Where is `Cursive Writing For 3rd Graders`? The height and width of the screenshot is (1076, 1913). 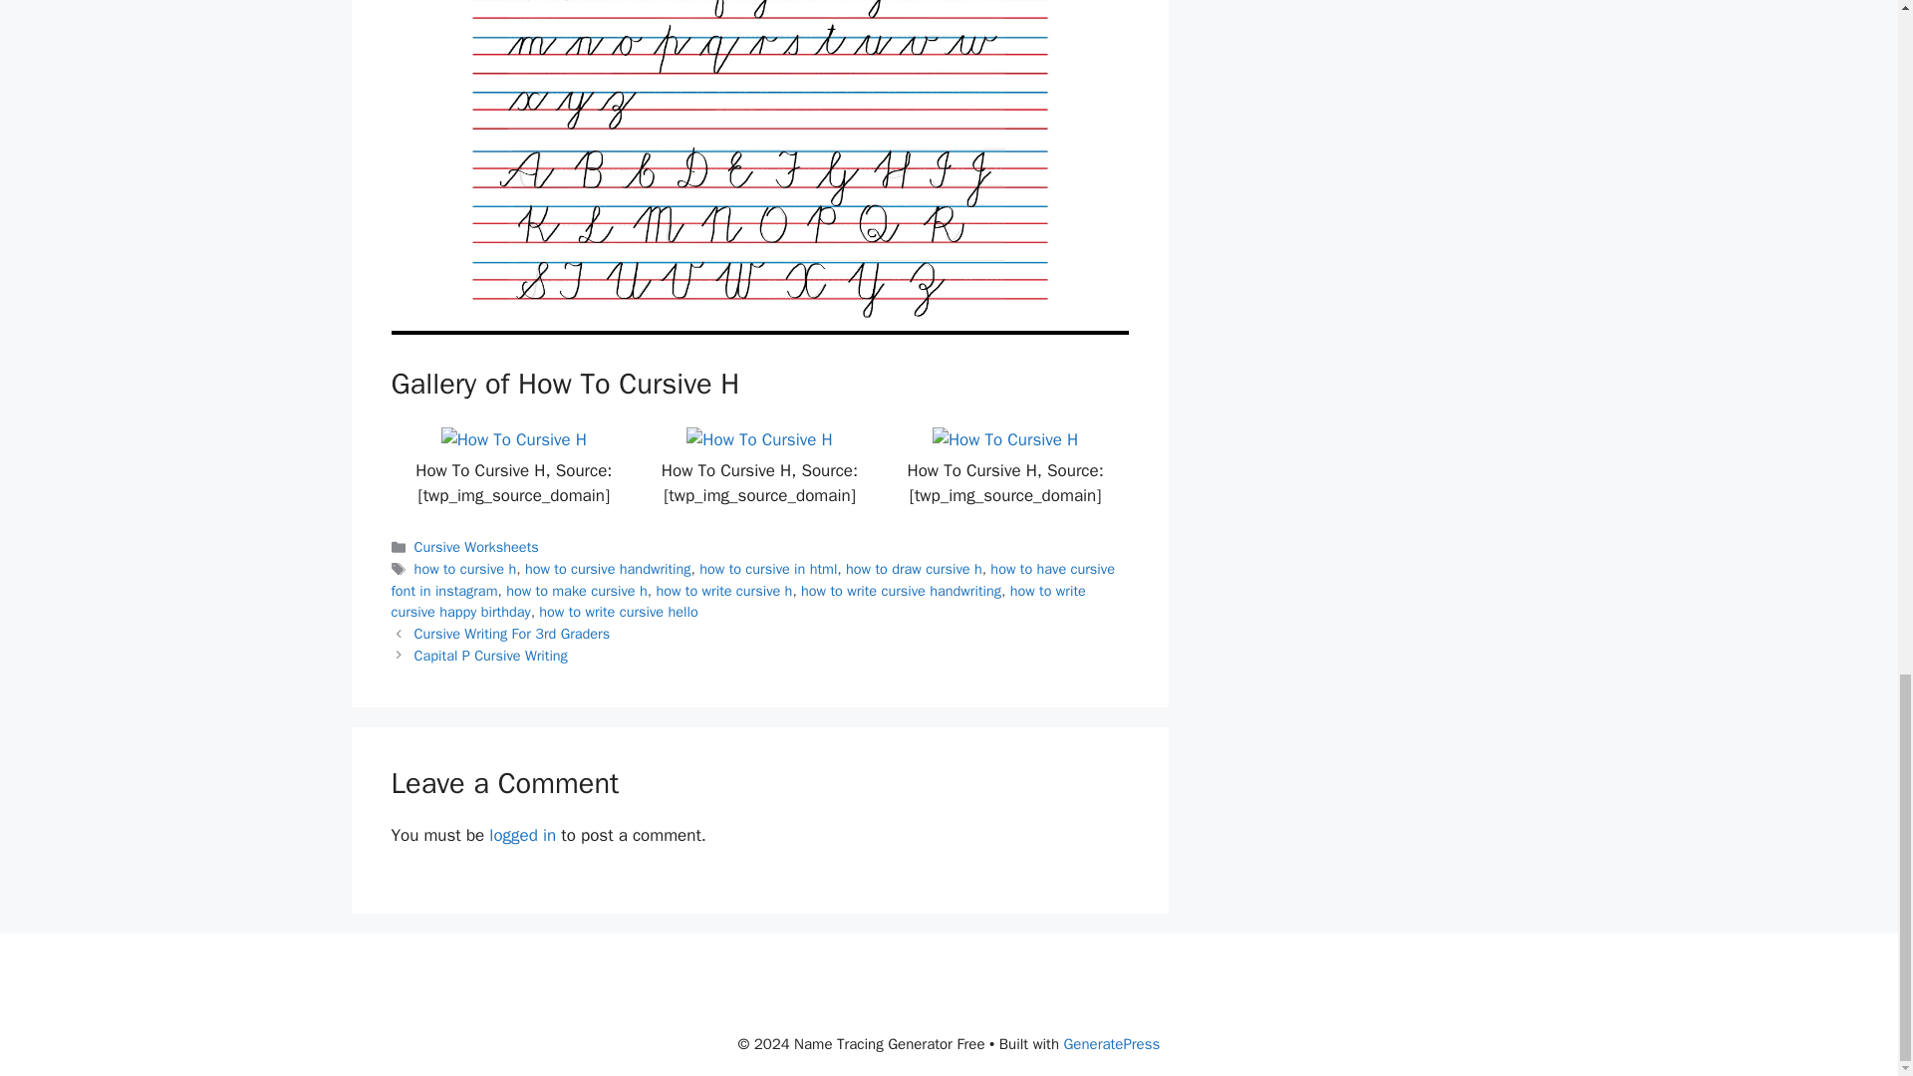
Cursive Writing For 3rd Graders is located at coordinates (512, 634).